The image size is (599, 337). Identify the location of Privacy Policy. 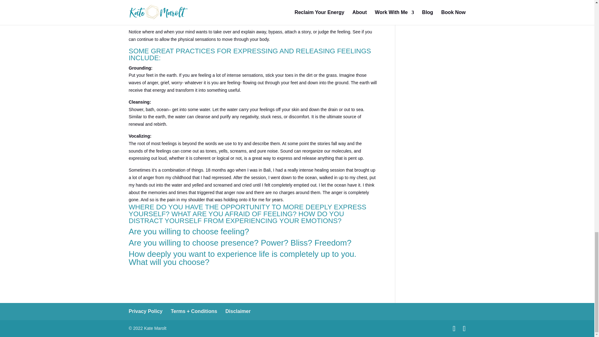
(145, 311).